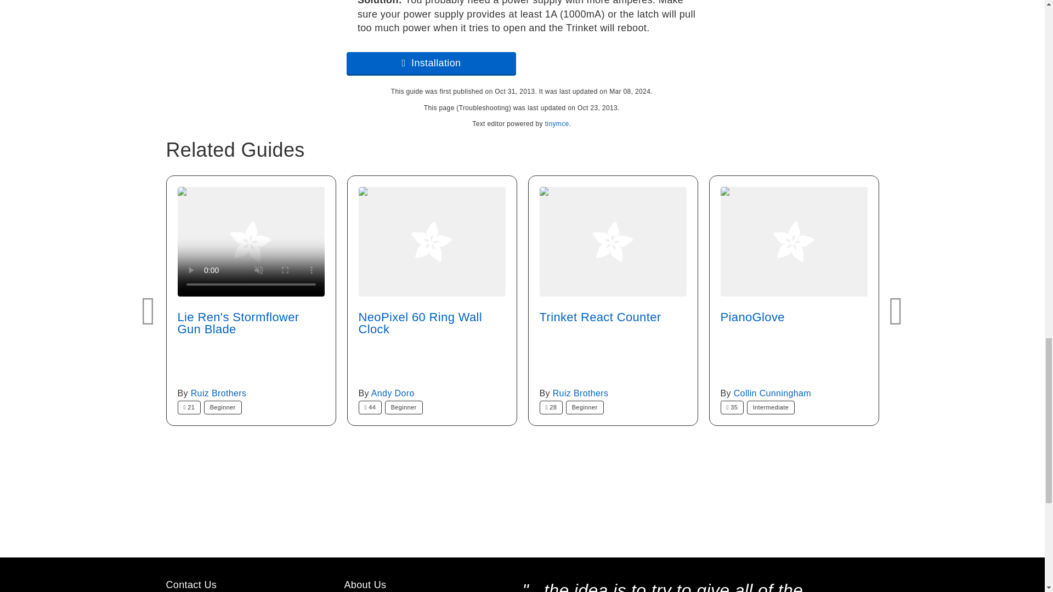 This screenshot has width=1053, height=592. What do you see at coordinates (732, 408) in the screenshot?
I see `Saves` at bounding box center [732, 408].